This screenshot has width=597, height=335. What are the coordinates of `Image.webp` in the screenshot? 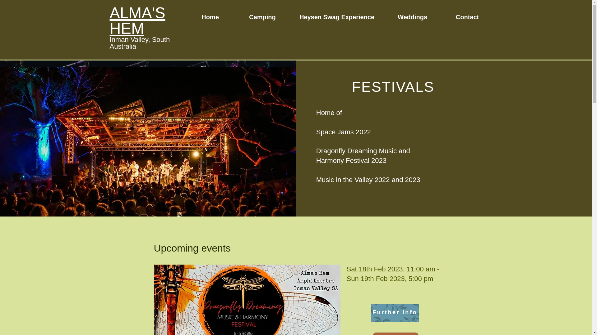 It's located at (247, 300).